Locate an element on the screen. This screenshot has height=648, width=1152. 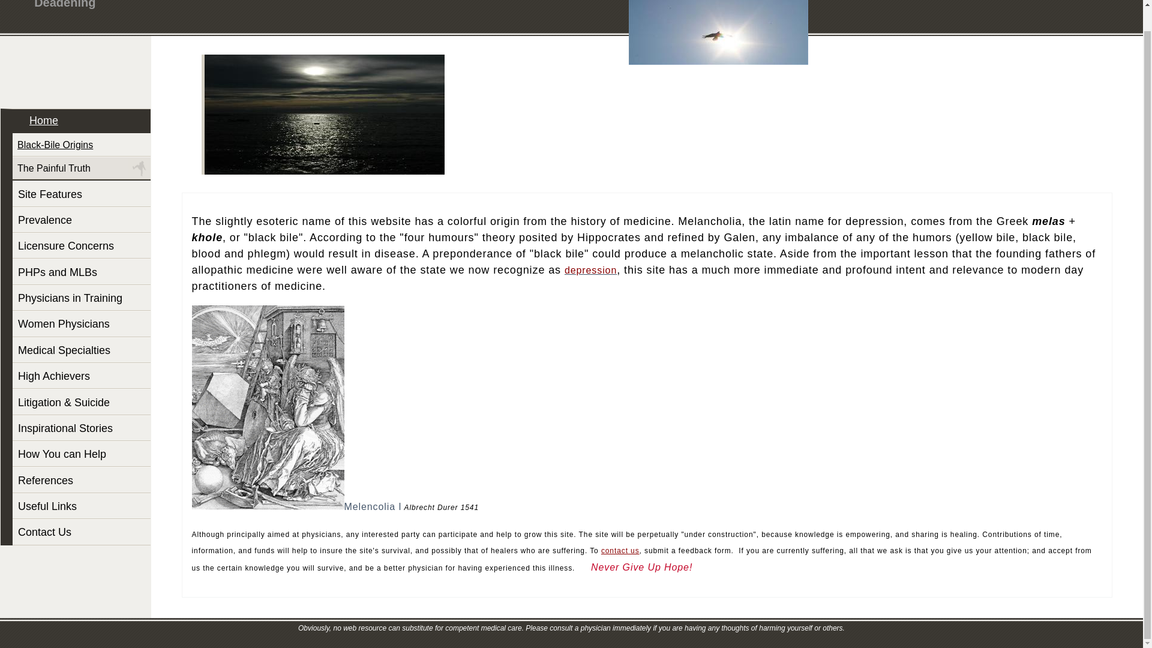
Medical Specialties is located at coordinates (82, 349).